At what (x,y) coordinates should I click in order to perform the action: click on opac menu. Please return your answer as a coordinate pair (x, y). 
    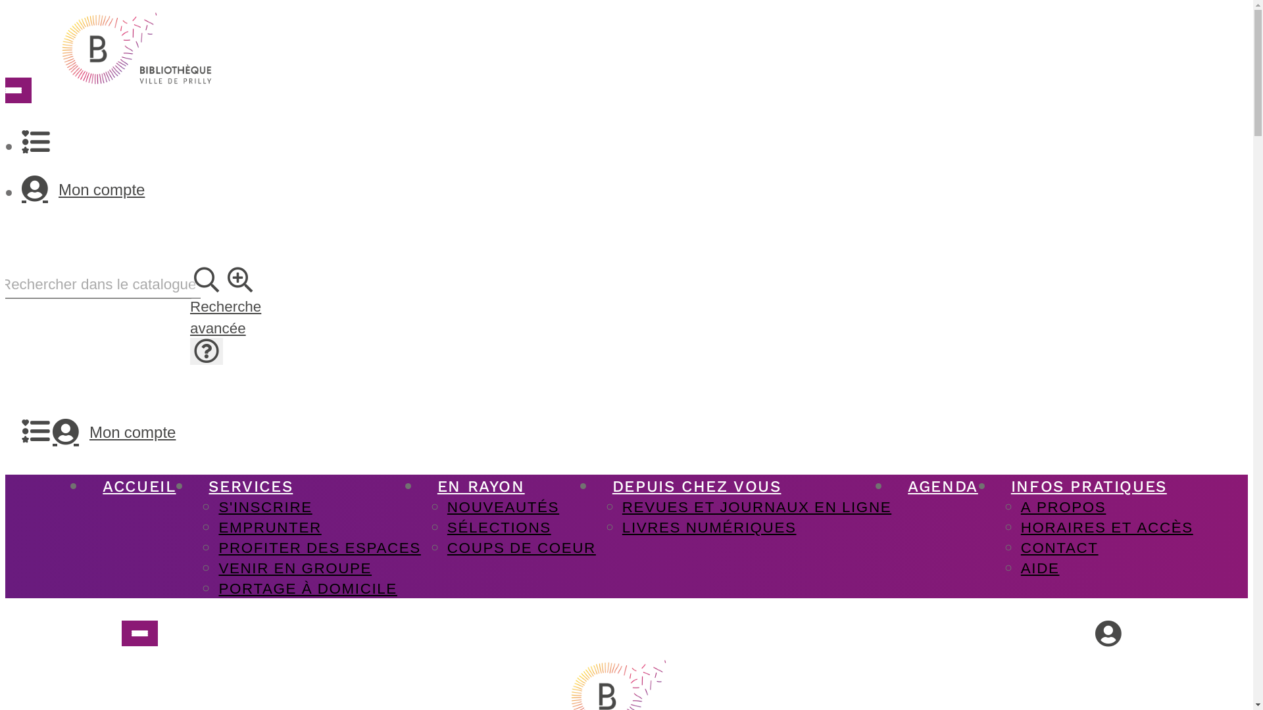
    Looking at the image, I should click on (139, 634).